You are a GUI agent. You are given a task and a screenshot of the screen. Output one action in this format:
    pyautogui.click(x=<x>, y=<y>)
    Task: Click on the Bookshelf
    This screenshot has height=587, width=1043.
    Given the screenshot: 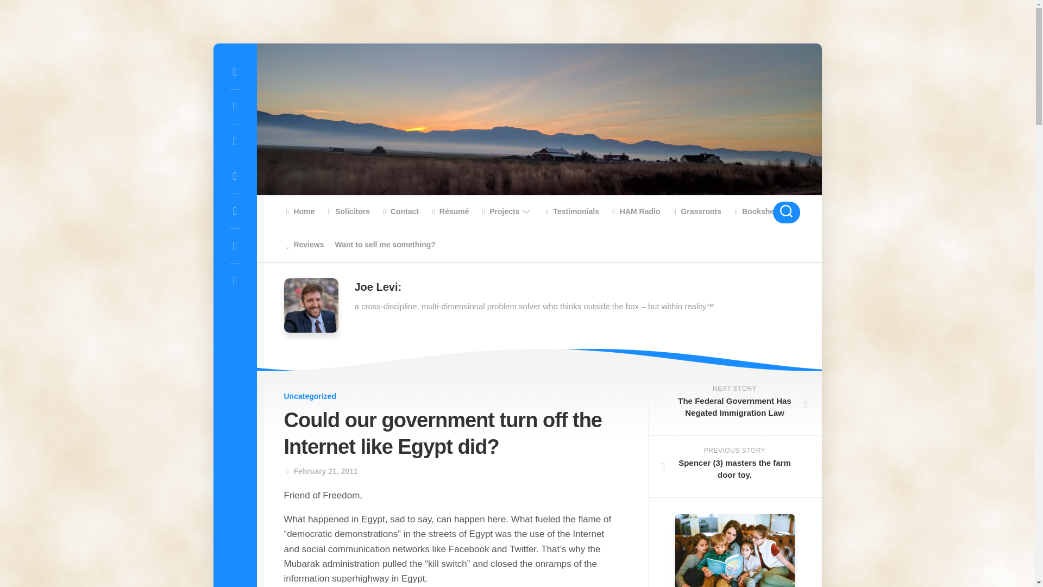 What is the action you would take?
    pyautogui.click(x=755, y=211)
    